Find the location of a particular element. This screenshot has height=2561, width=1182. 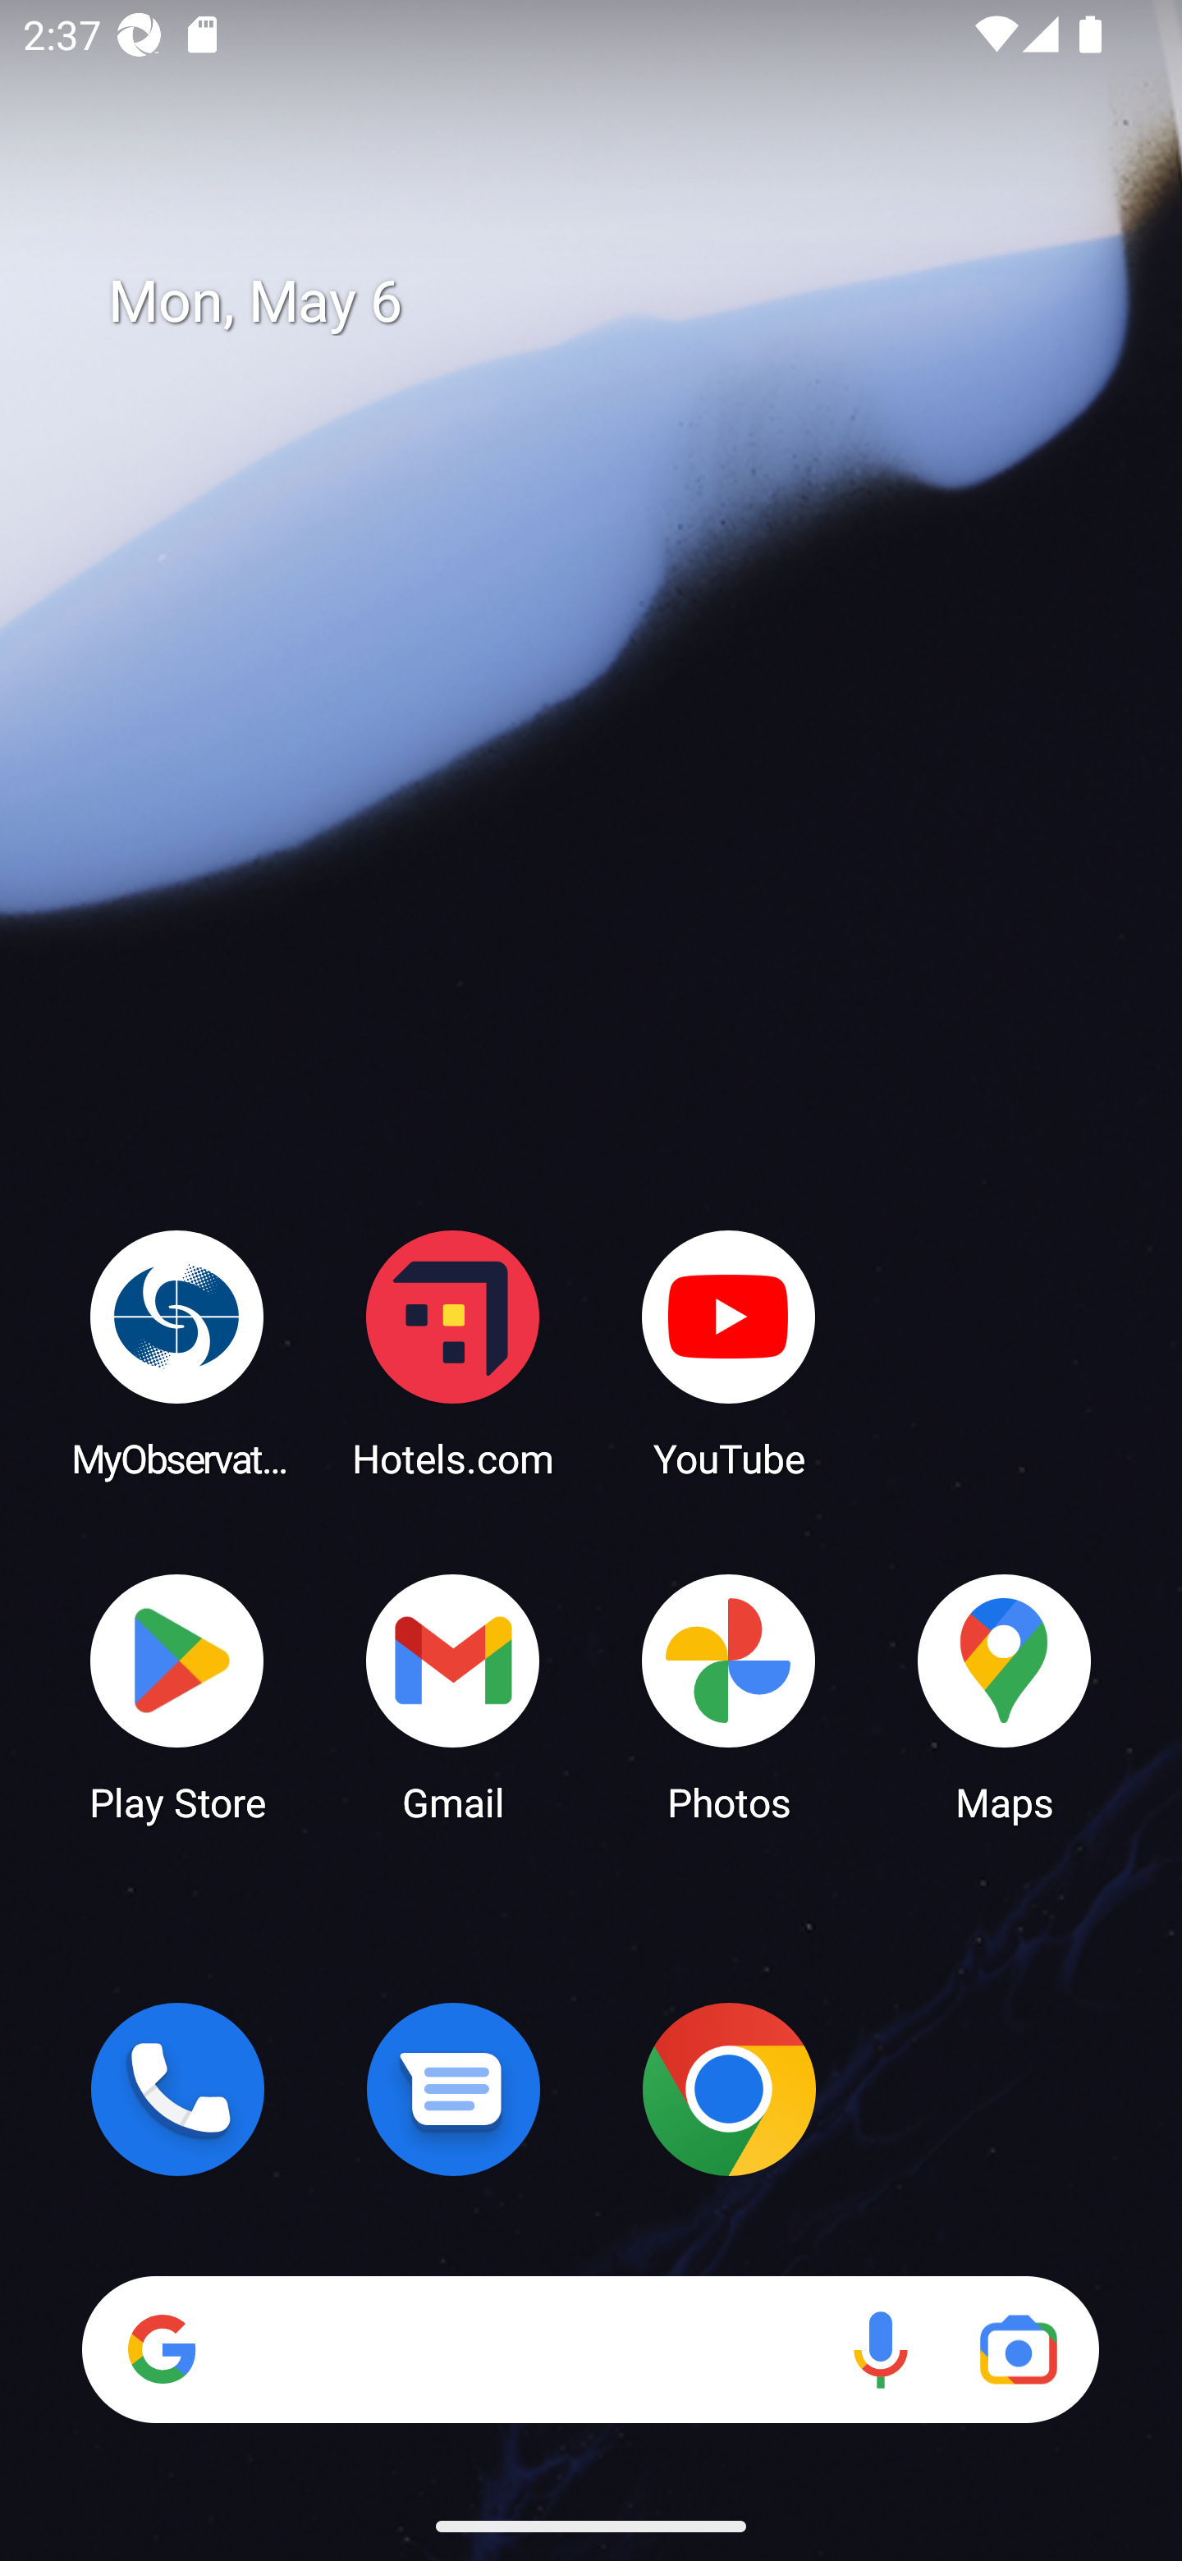

Voice search is located at coordinates (880, 2349).